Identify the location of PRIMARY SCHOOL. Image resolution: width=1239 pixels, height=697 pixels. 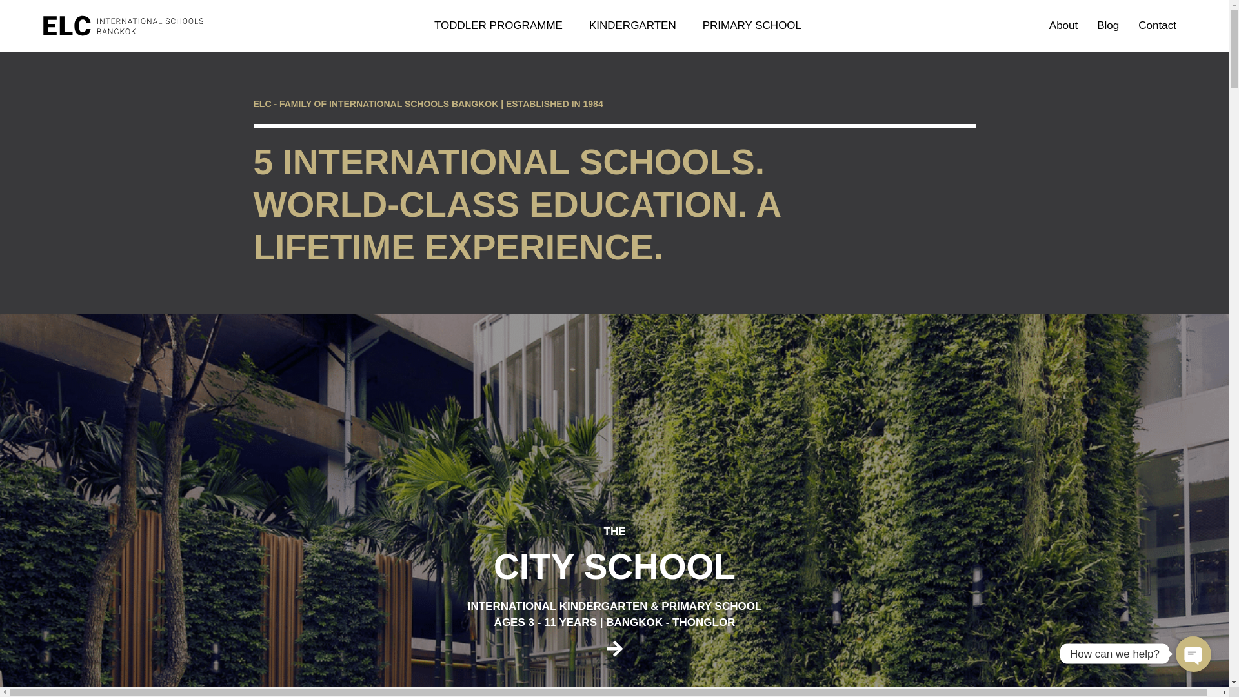
(755, 26).